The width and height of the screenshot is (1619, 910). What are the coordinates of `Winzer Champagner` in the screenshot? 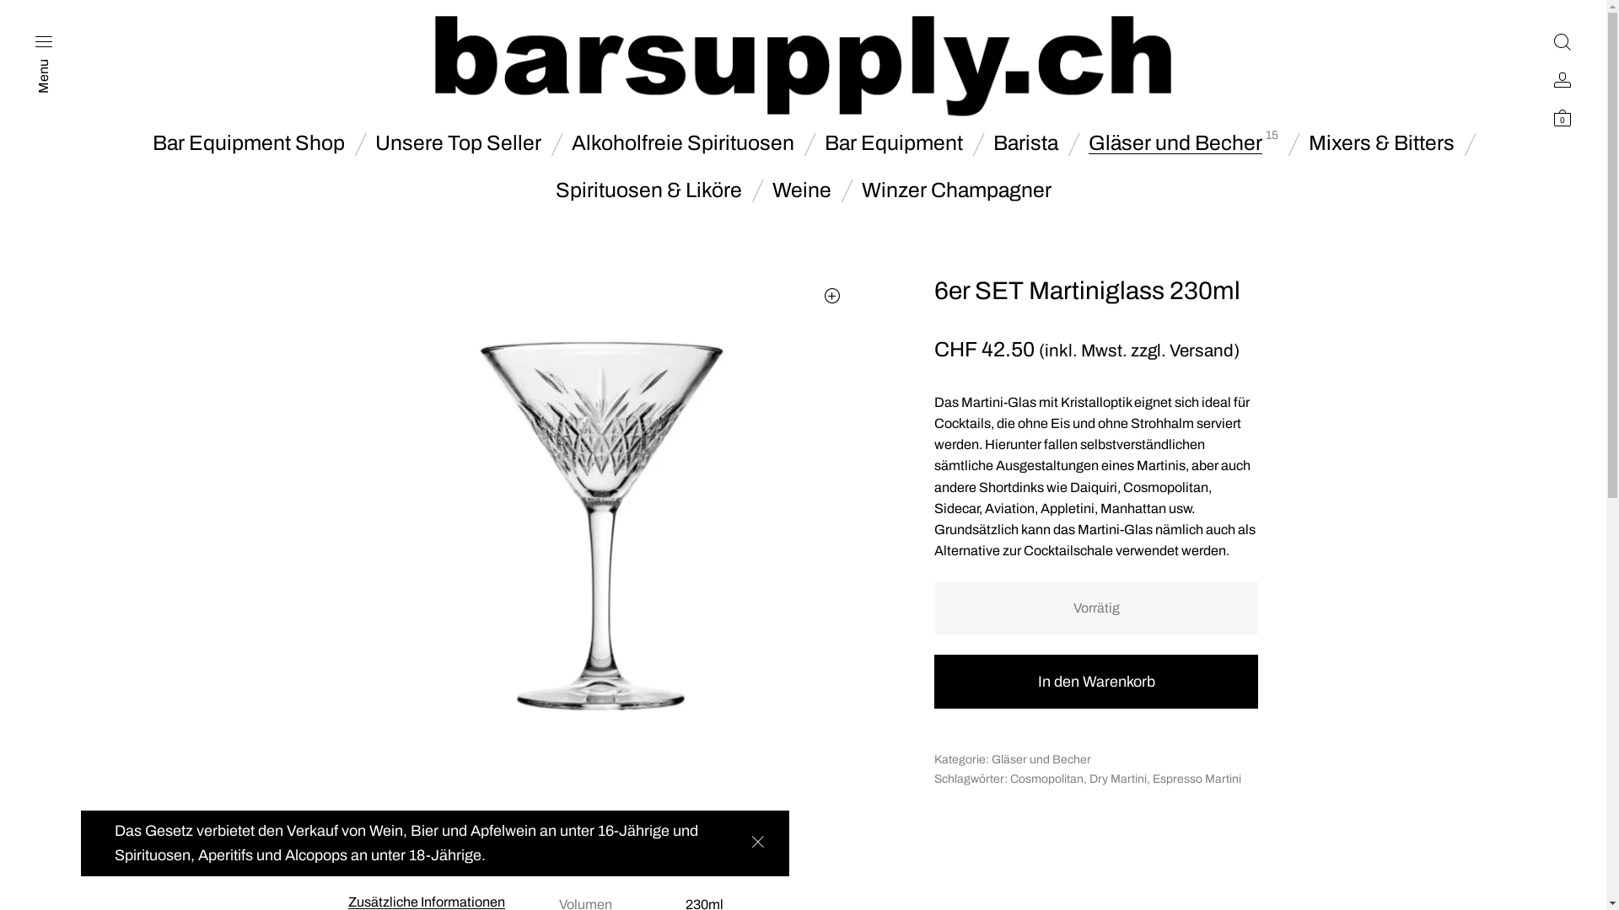 It's located at (956, 190).